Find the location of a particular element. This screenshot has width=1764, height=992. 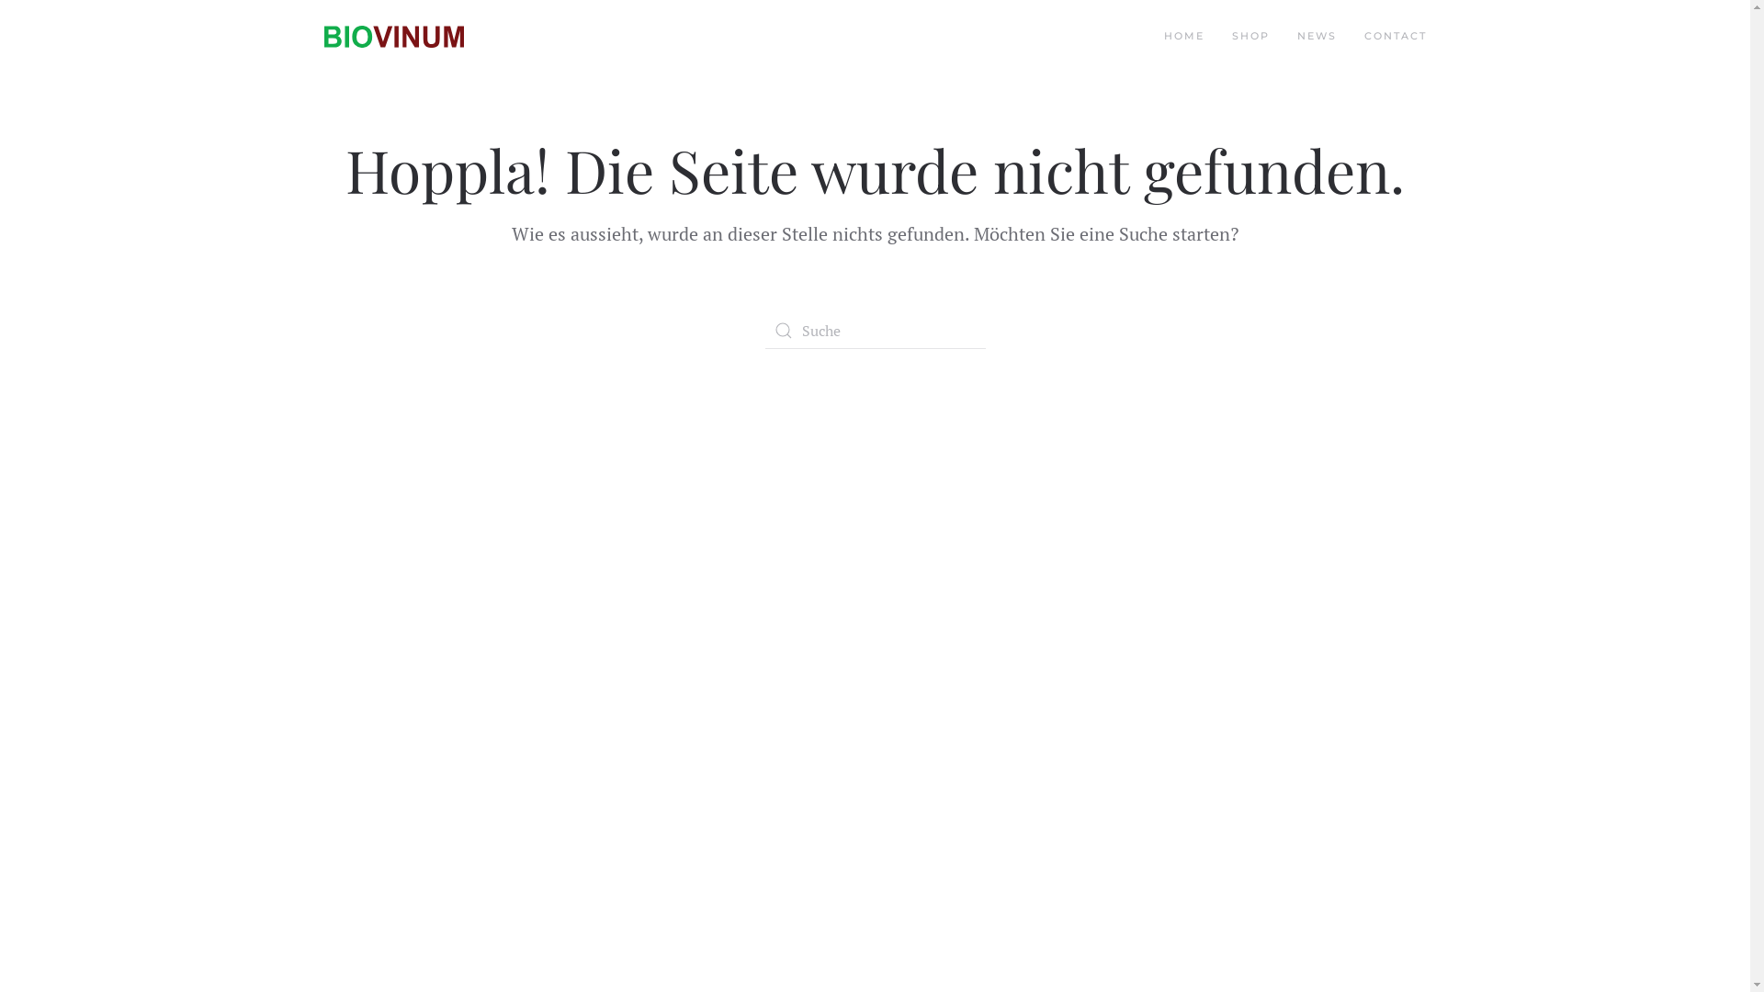

SHOP is located at coordinates (1249, 37).